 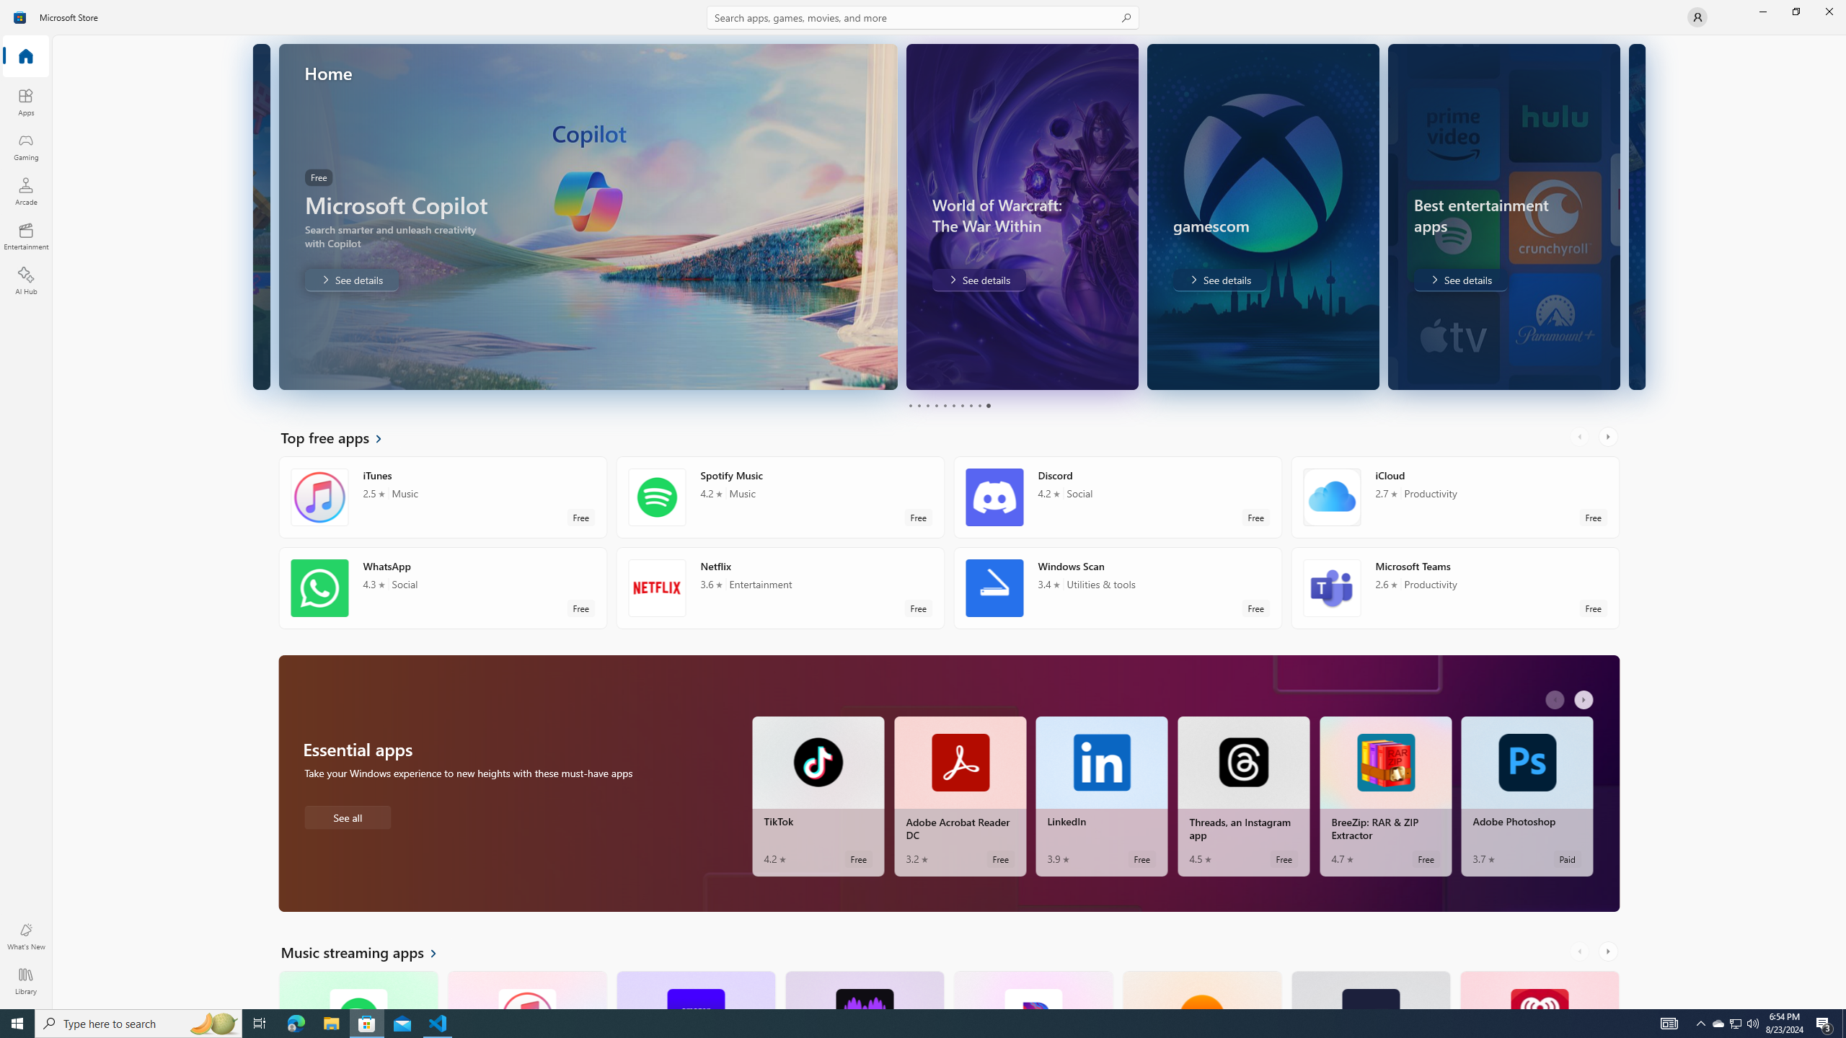 I want to click on Page 9, so click(x=979, y=405).